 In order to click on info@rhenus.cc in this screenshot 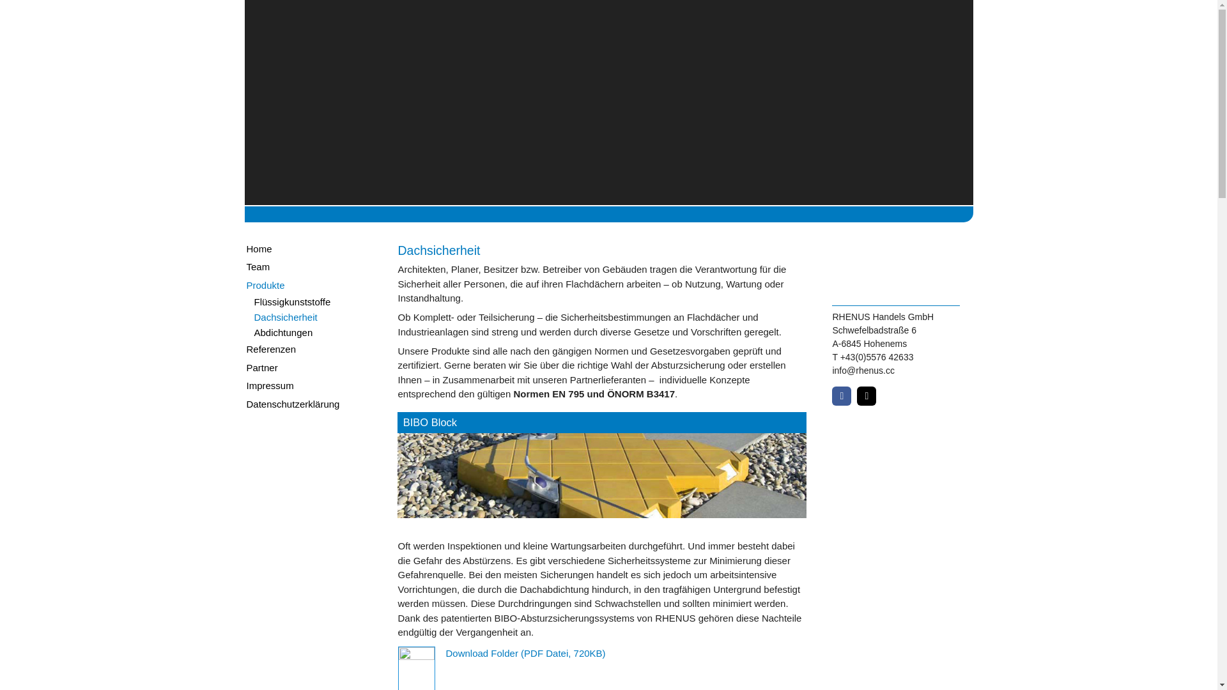, I will do `click(863, 371)`.